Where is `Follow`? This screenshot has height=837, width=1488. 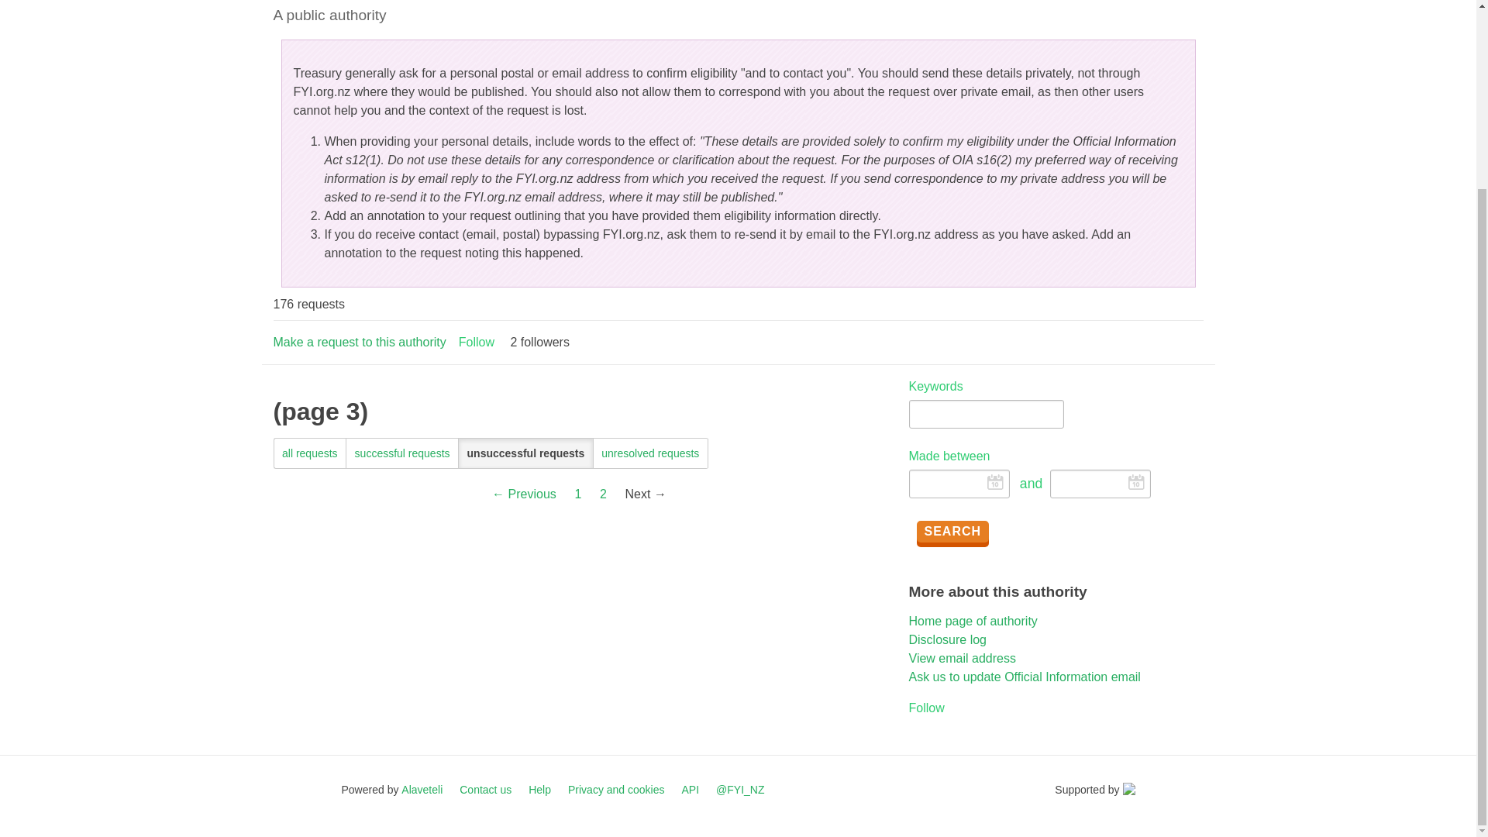 Follow is located at coordinates (925, 708).